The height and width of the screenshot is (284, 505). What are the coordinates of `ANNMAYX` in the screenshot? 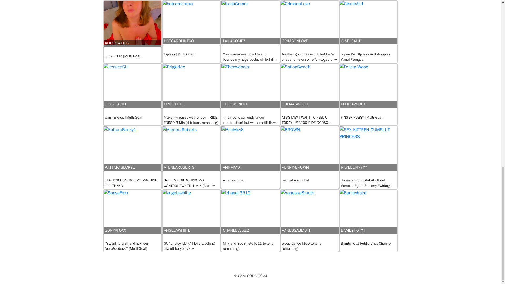 It's located at (250, 152).